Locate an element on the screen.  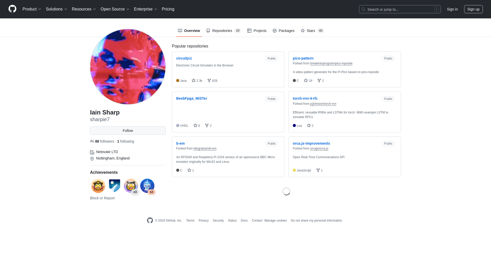
20 is located at coordinates (237, 31).